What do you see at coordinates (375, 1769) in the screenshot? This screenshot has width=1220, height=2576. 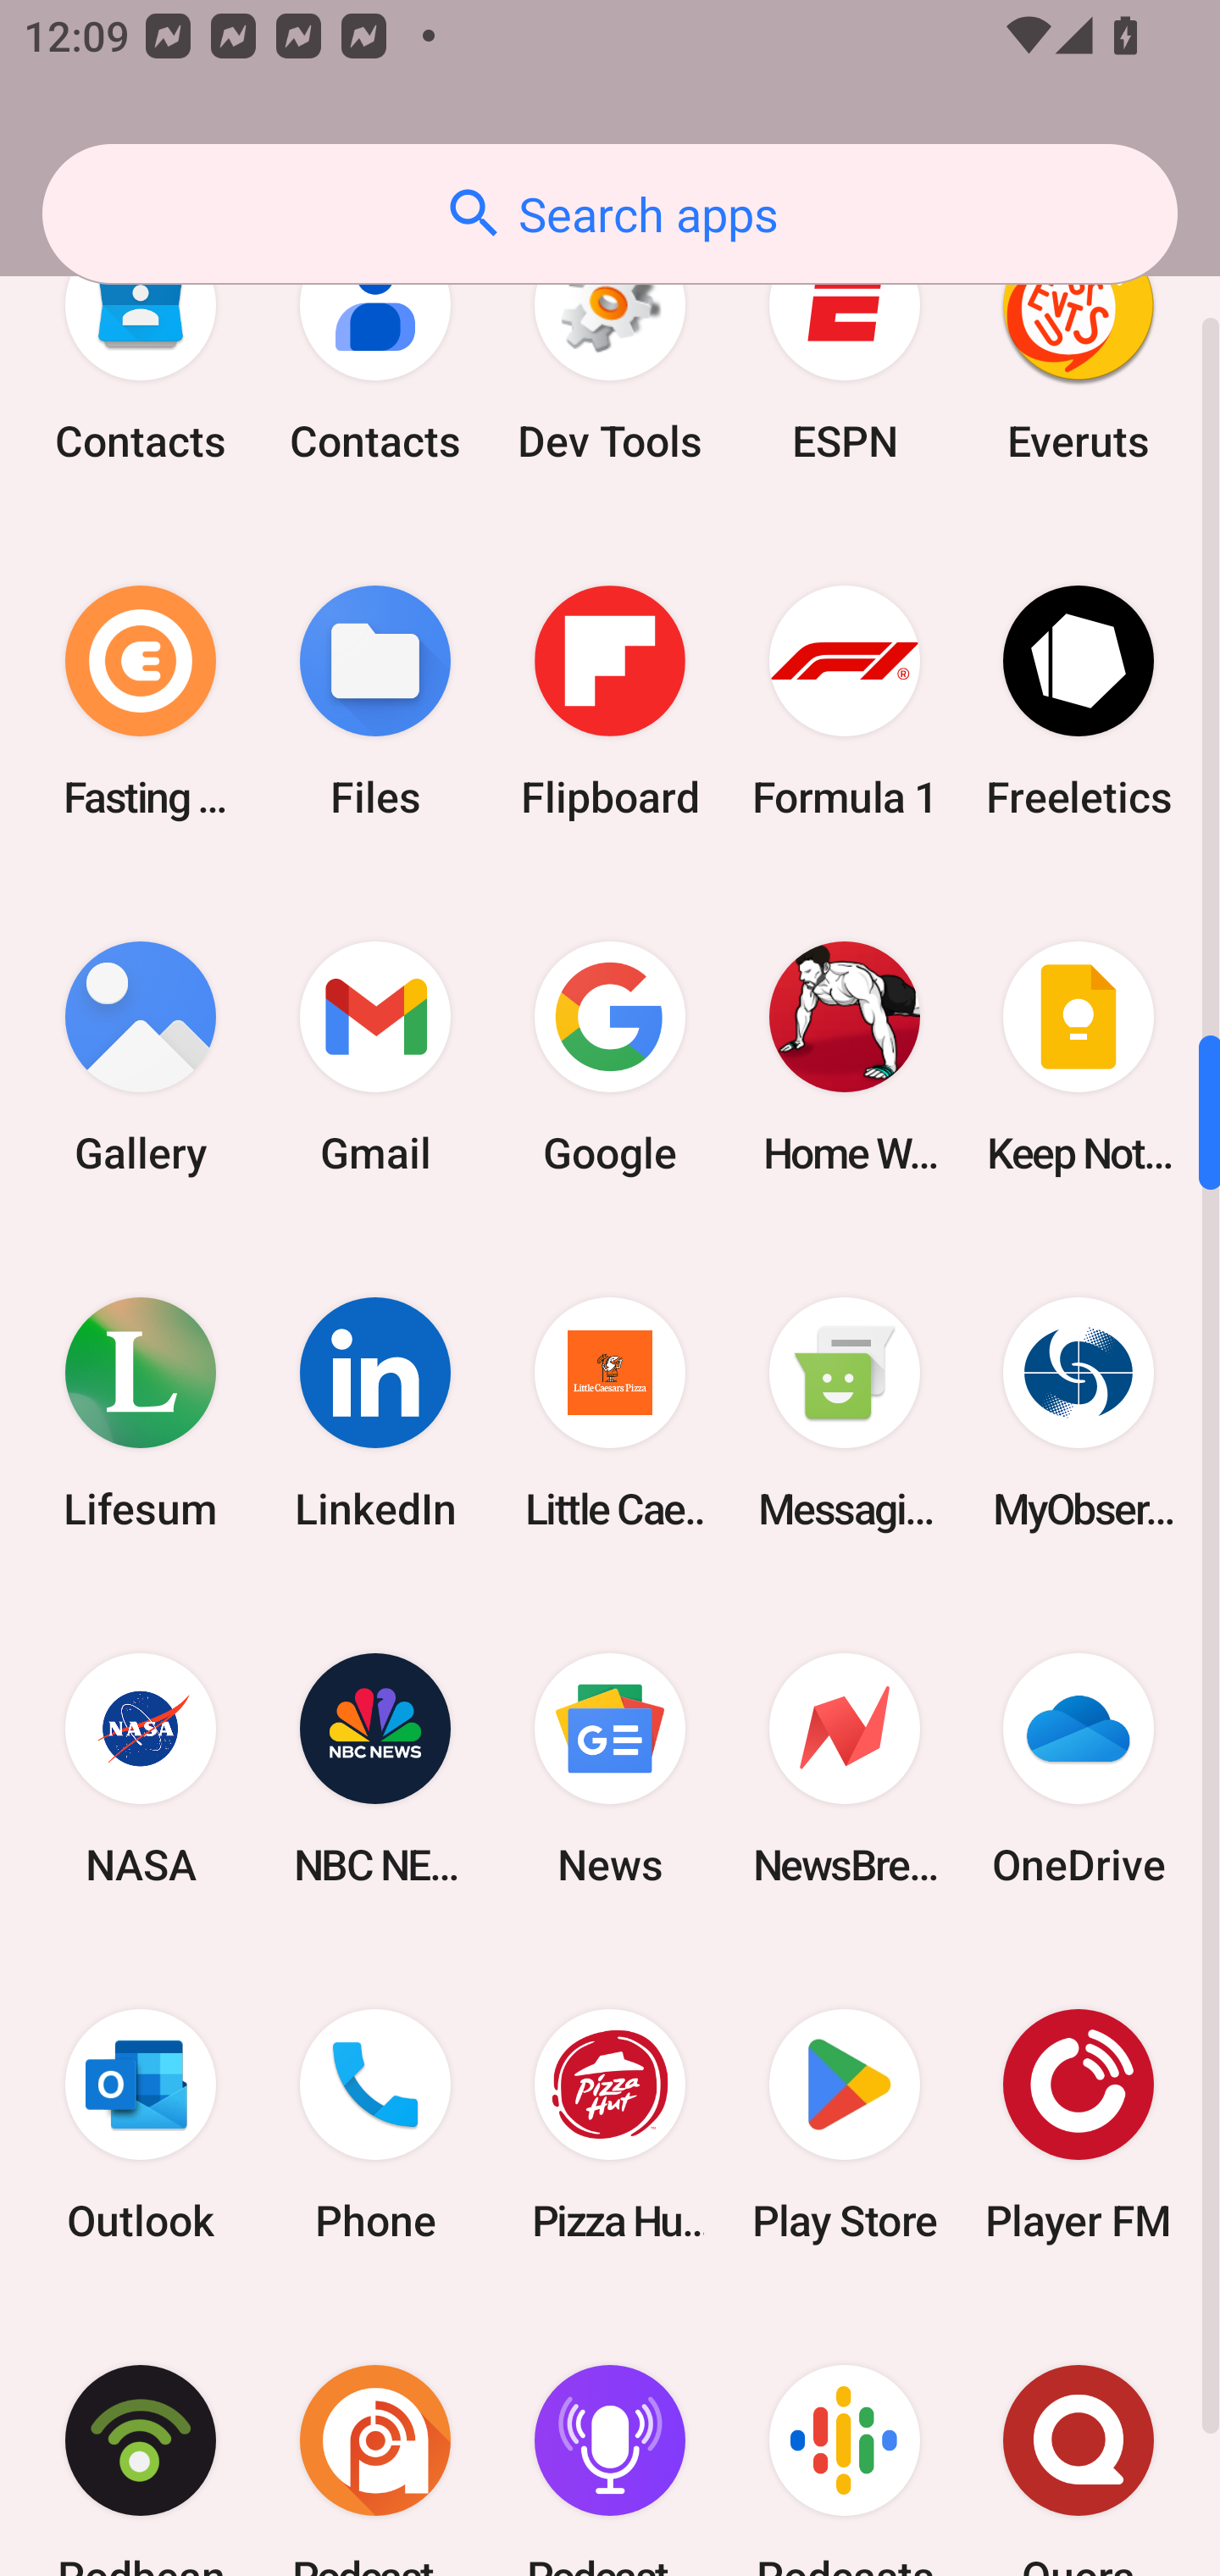 I see `NBC NEWS` at bounding box center [375, 1769].